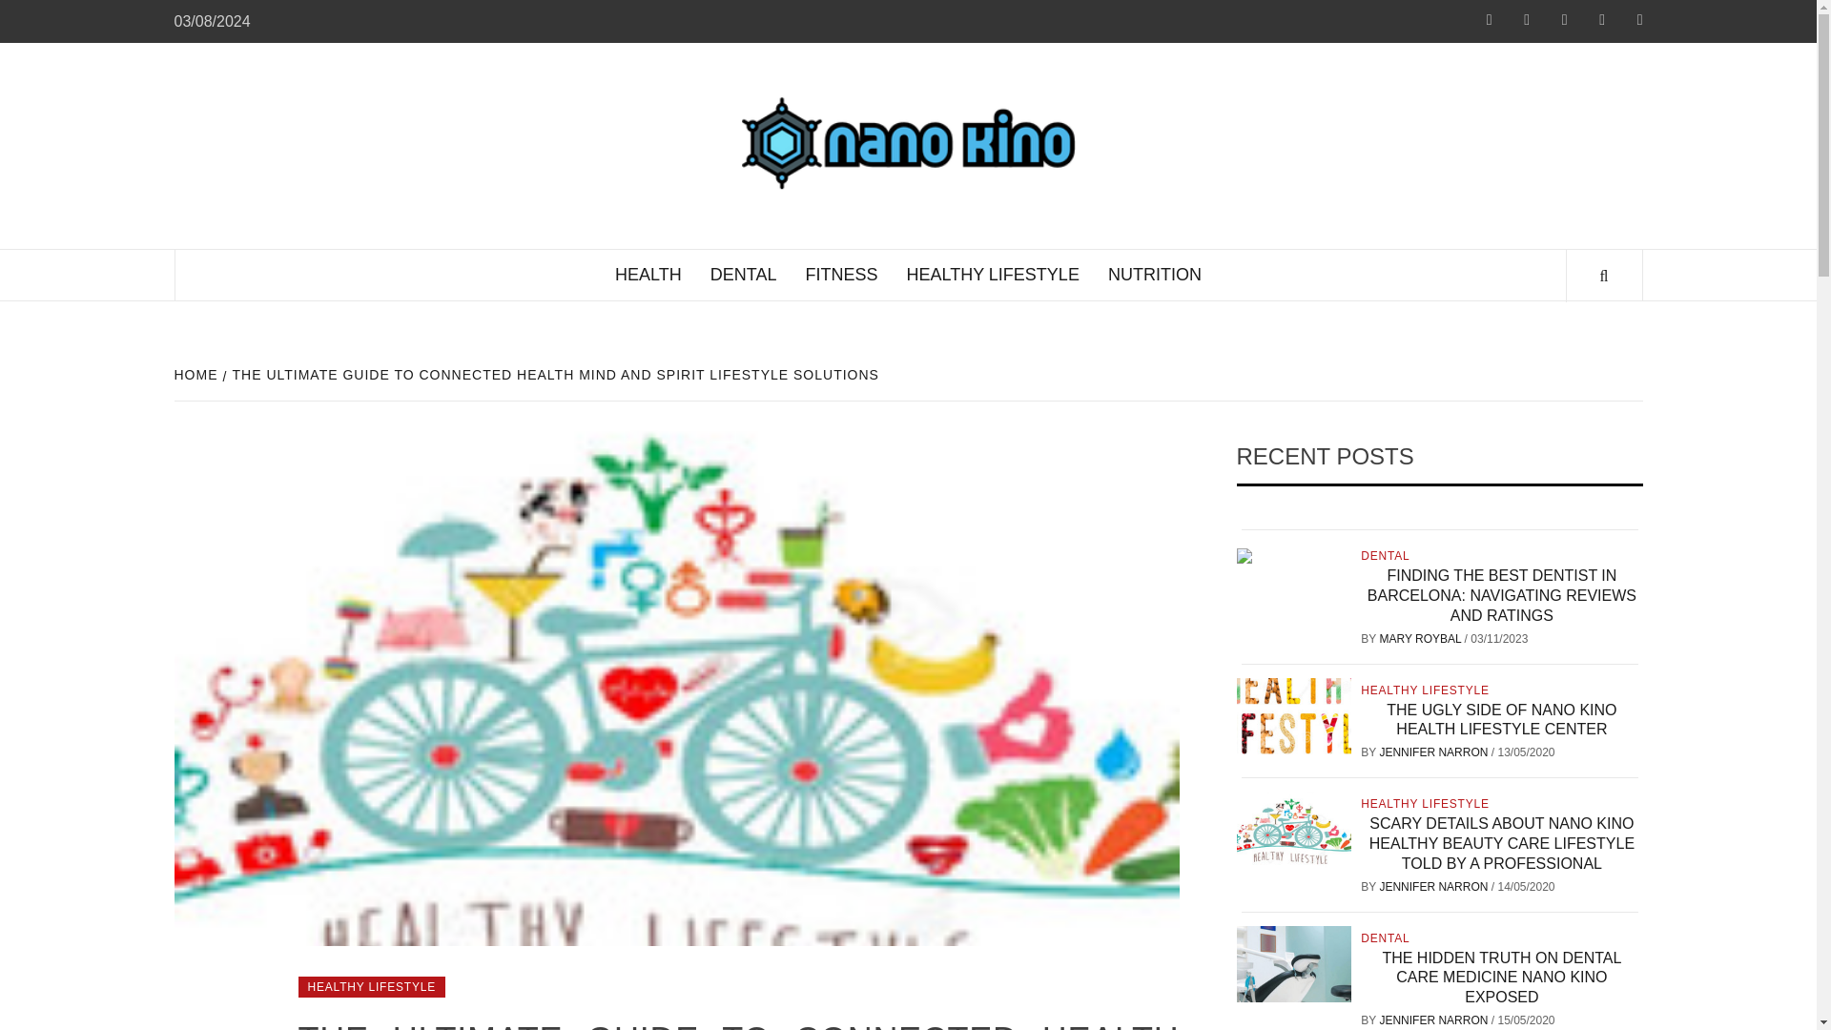 The height and width of the screenshot is (1030, 1831). Describe the element at coordinates (197, 374) in the screenshot. I see `HOME` at that location.